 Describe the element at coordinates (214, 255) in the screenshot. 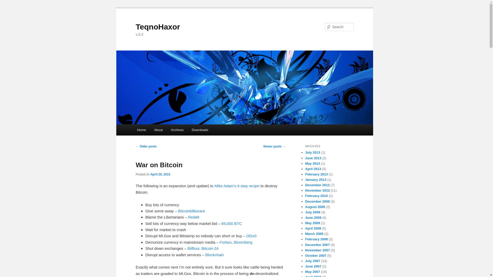

I see `Blockchain` at that location.